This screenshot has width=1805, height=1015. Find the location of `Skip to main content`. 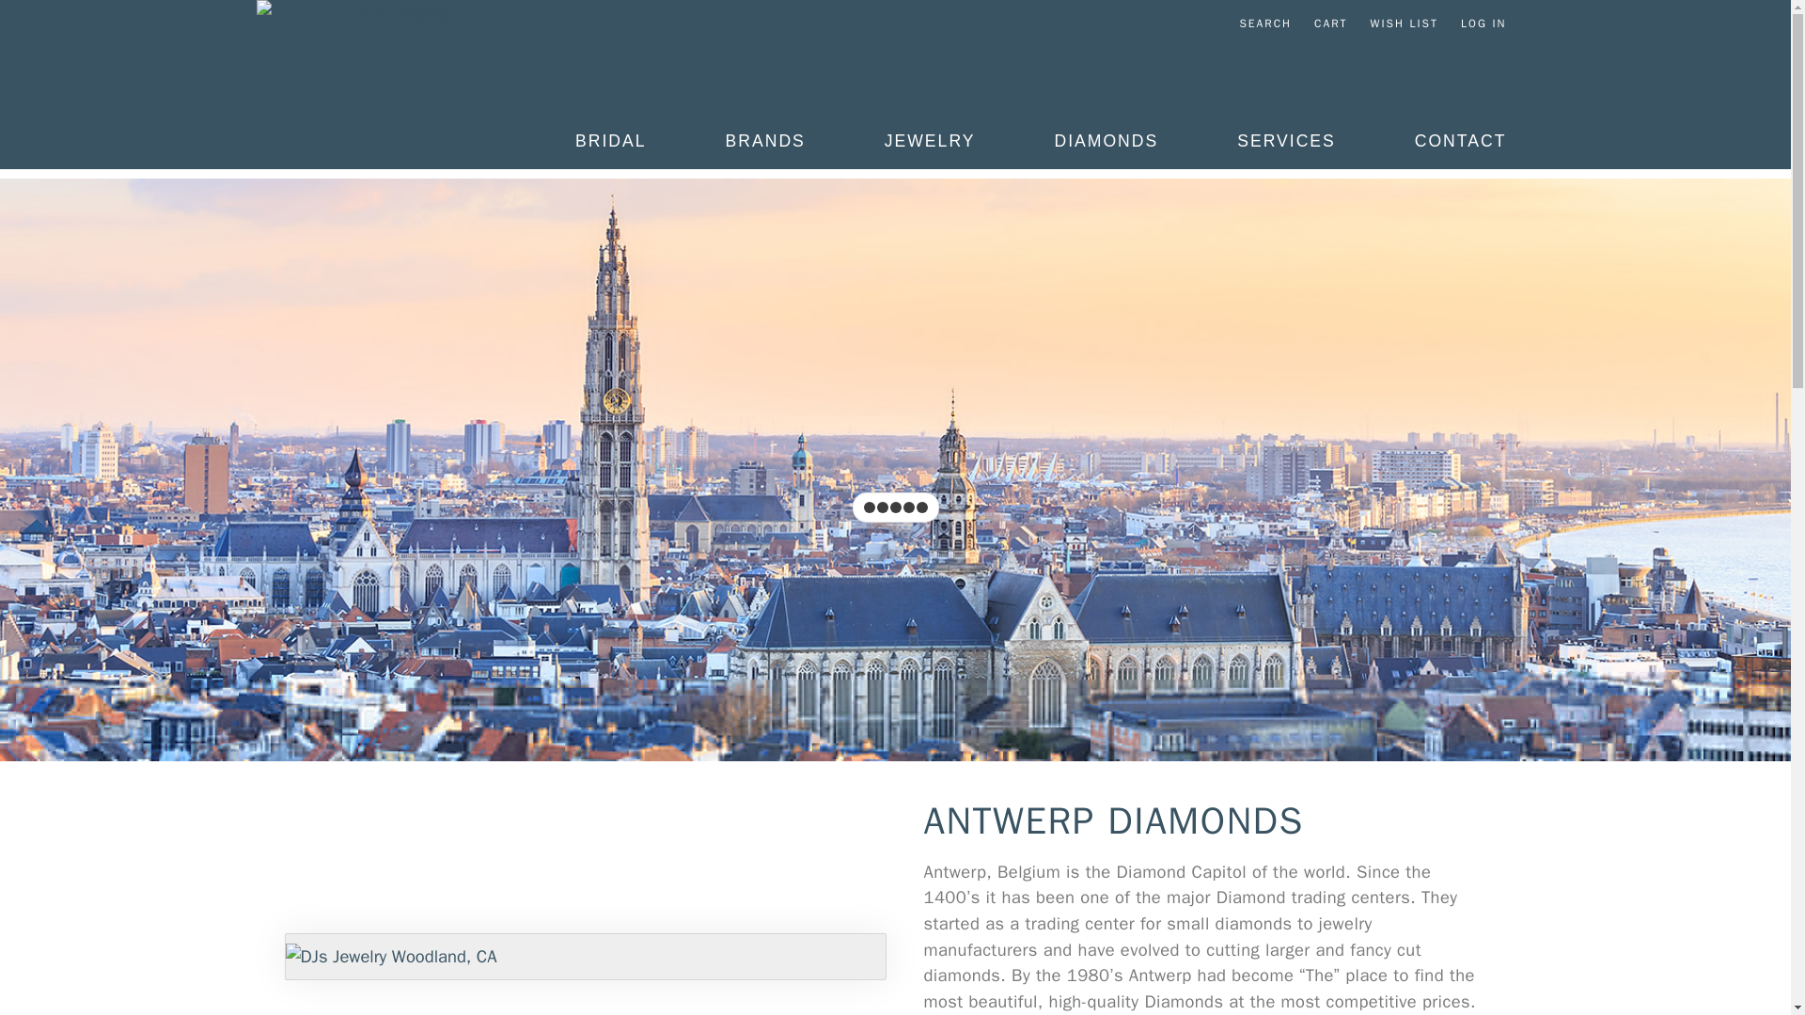

Skip to main content is located at coordinates (9, 4).